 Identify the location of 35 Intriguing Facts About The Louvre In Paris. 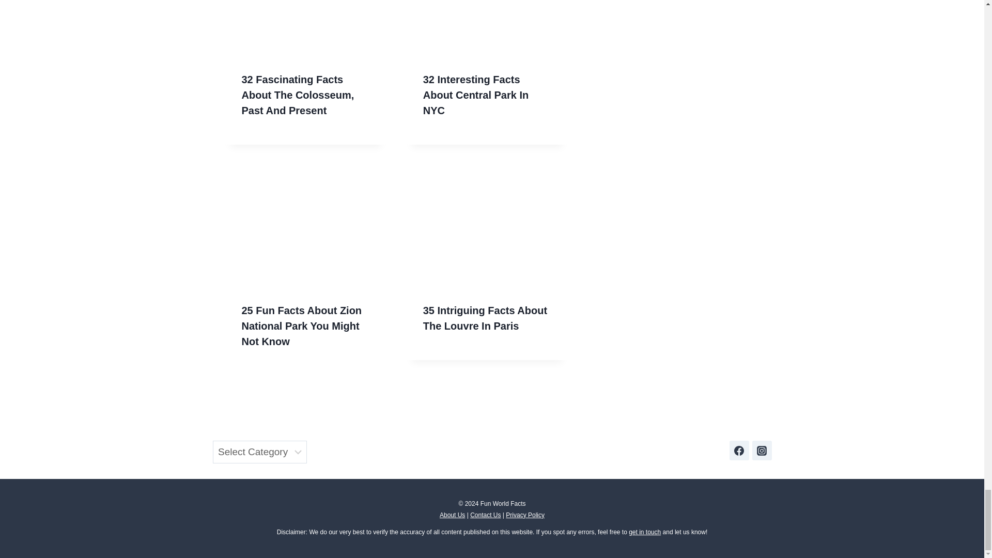
(485, 318).